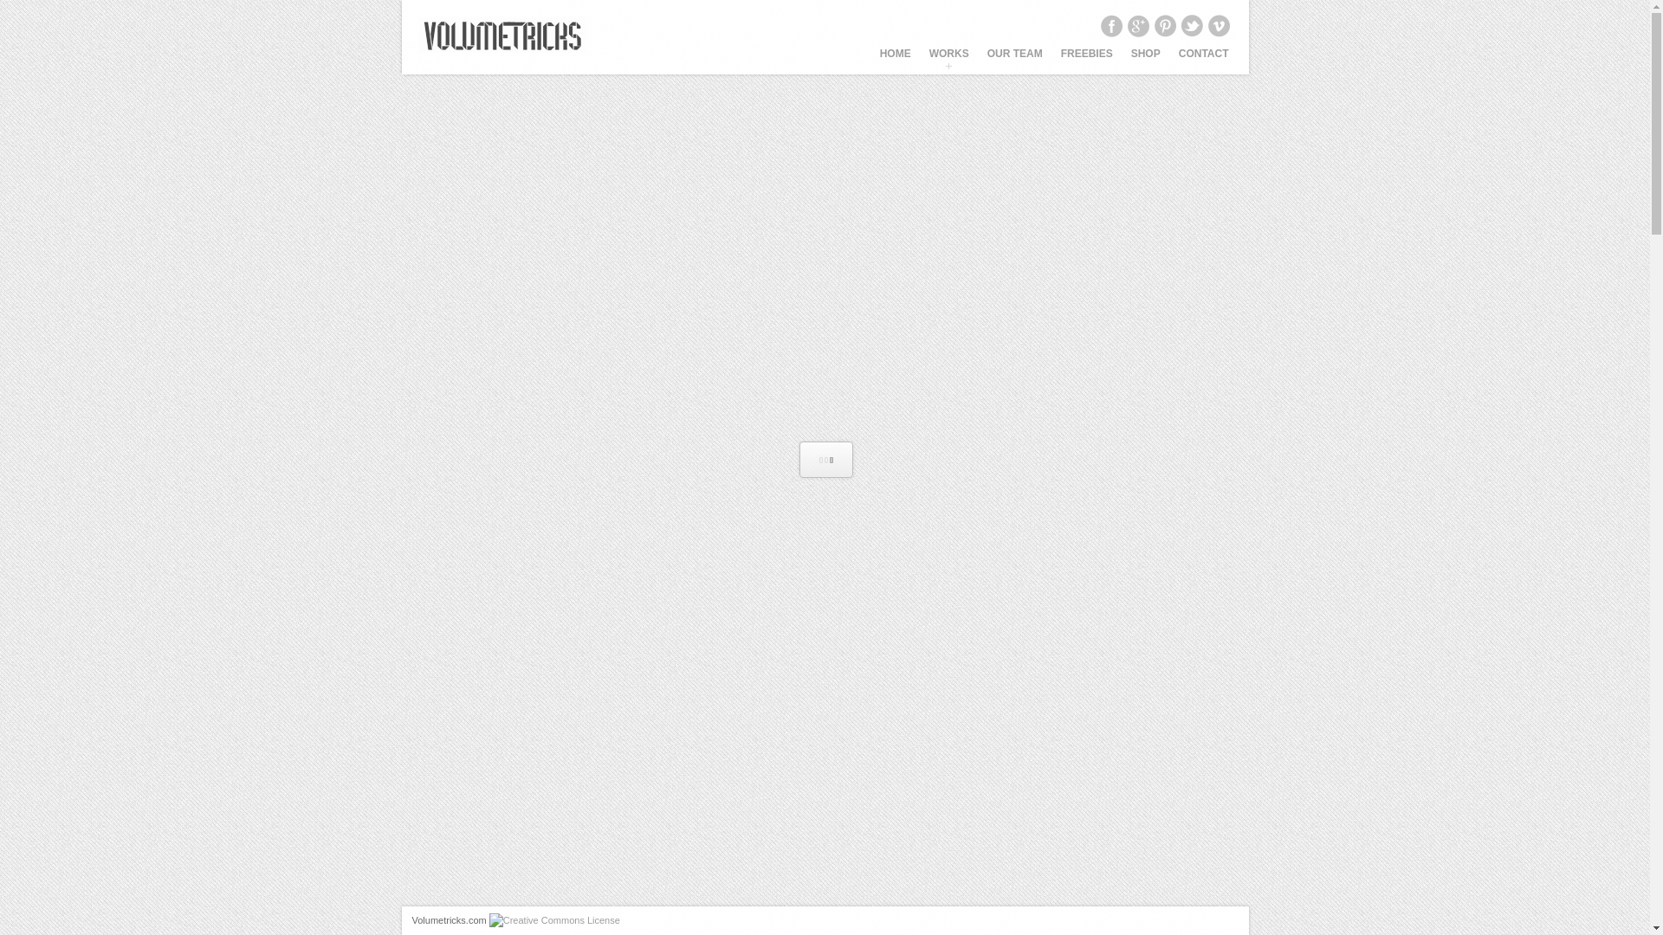 This screenshot has width=1663, height=935. What do you see at coordinates (1218, 26) in the screenshot?
I see `Vimeo` at bounding box center [1218, 26].